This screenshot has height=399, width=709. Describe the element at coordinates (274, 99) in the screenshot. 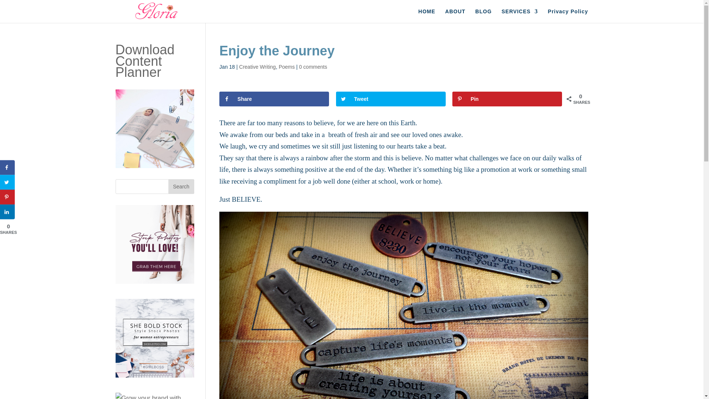

I see `Share` at that location.